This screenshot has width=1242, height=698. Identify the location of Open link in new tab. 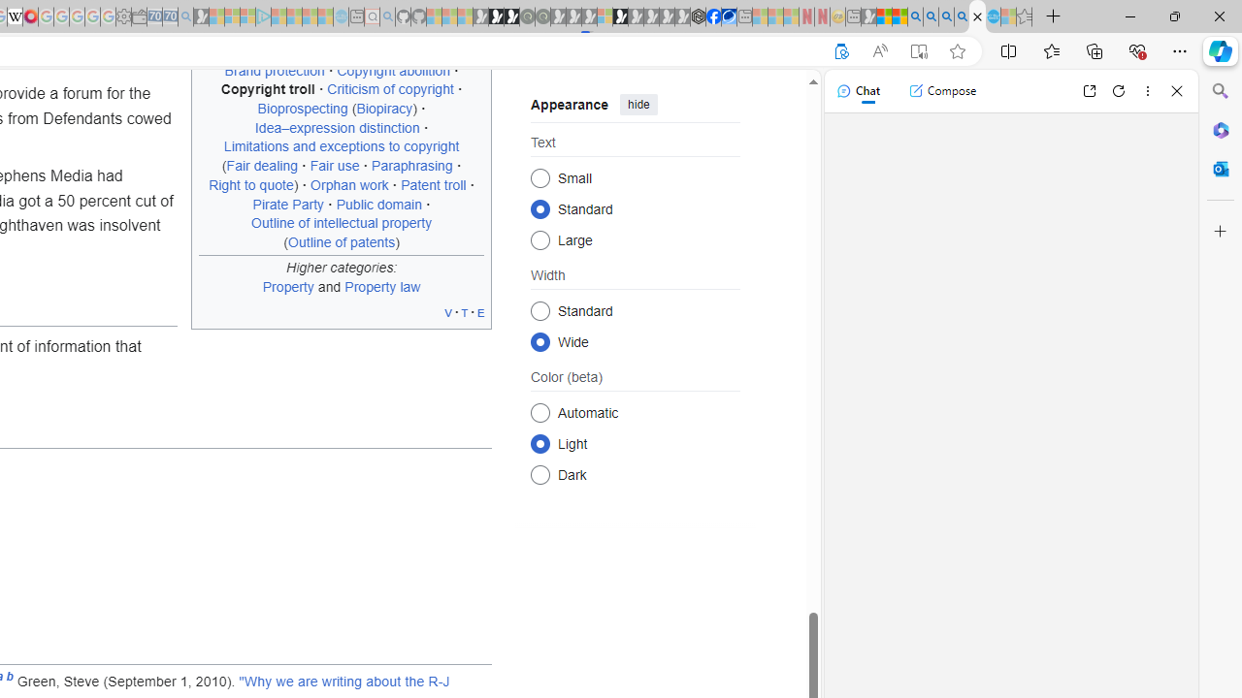
(1089, 91).